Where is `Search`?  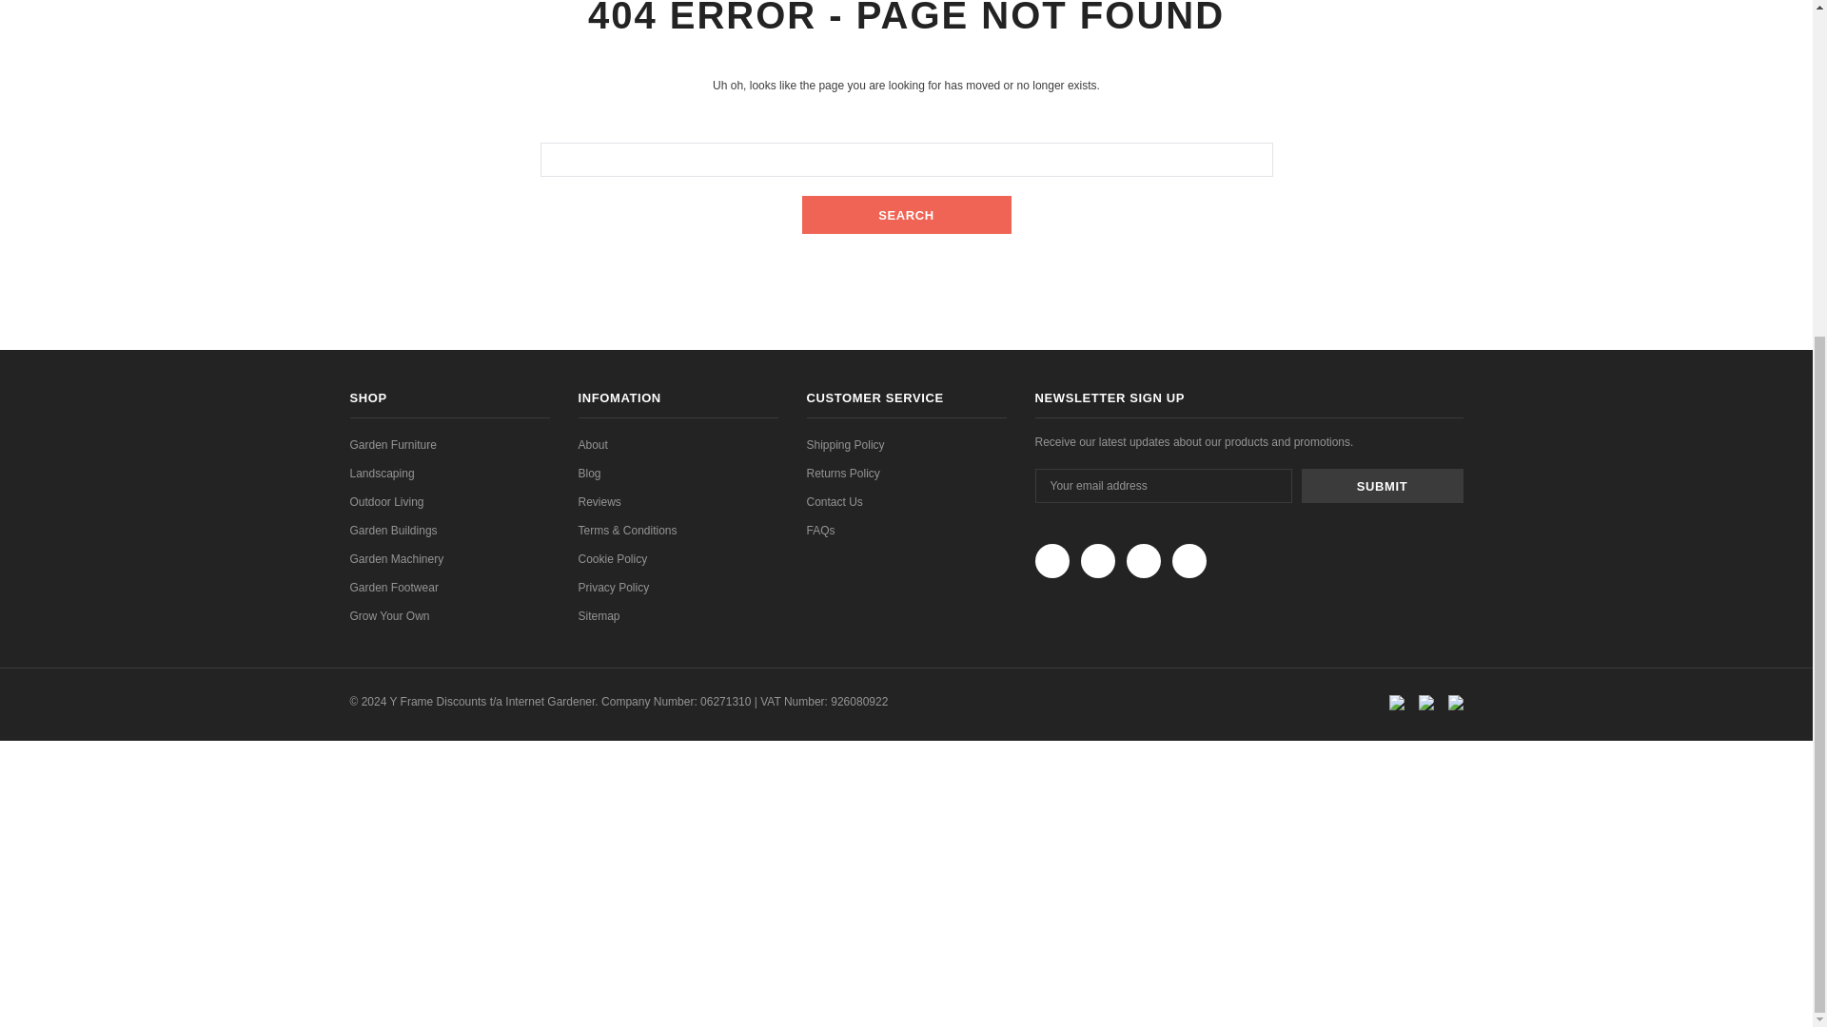 Search is located at coordinates (906, 215).